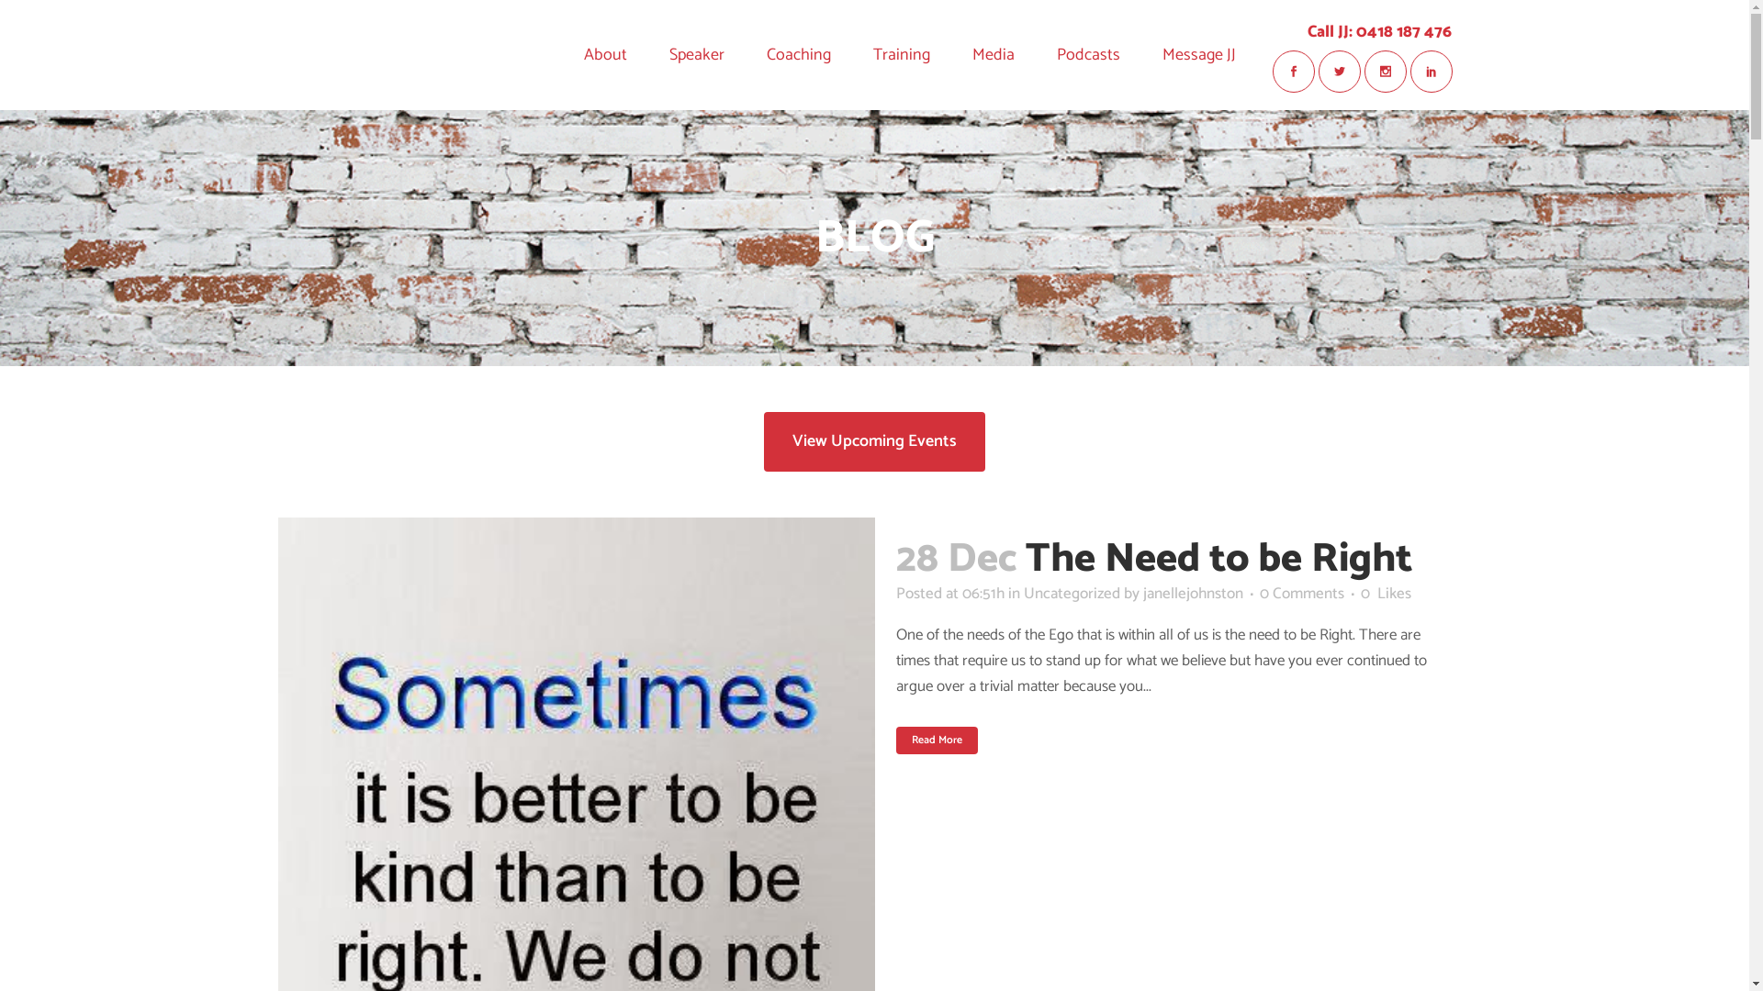 The image size is (1763, 991). I want to click on About, so click(604, 55).